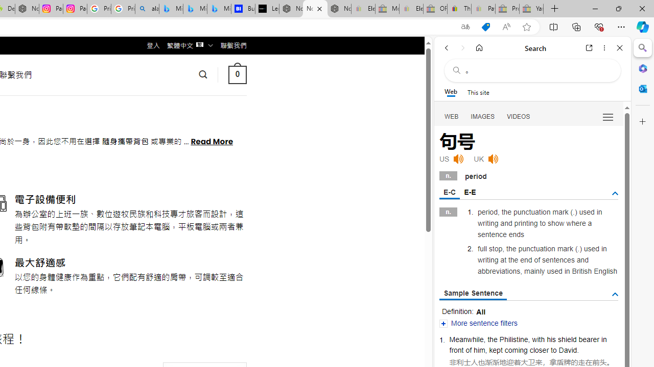 The width and height of the screenshot is (654, 367). What do you see at coordinates (567, 339) in the screenshot?
I see `shield` at bounding box center [567, 339].